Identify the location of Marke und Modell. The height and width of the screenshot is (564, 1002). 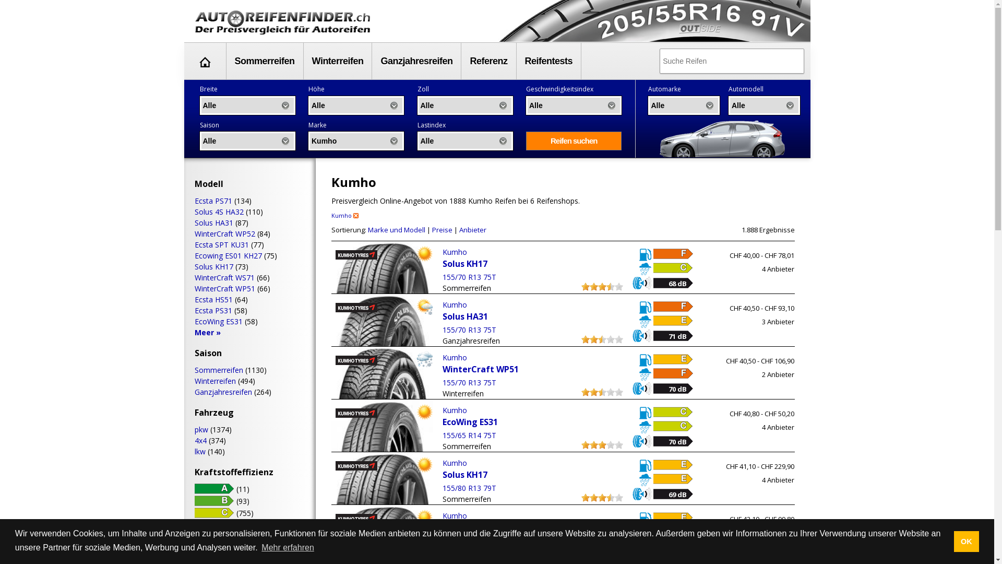
(396, 230).